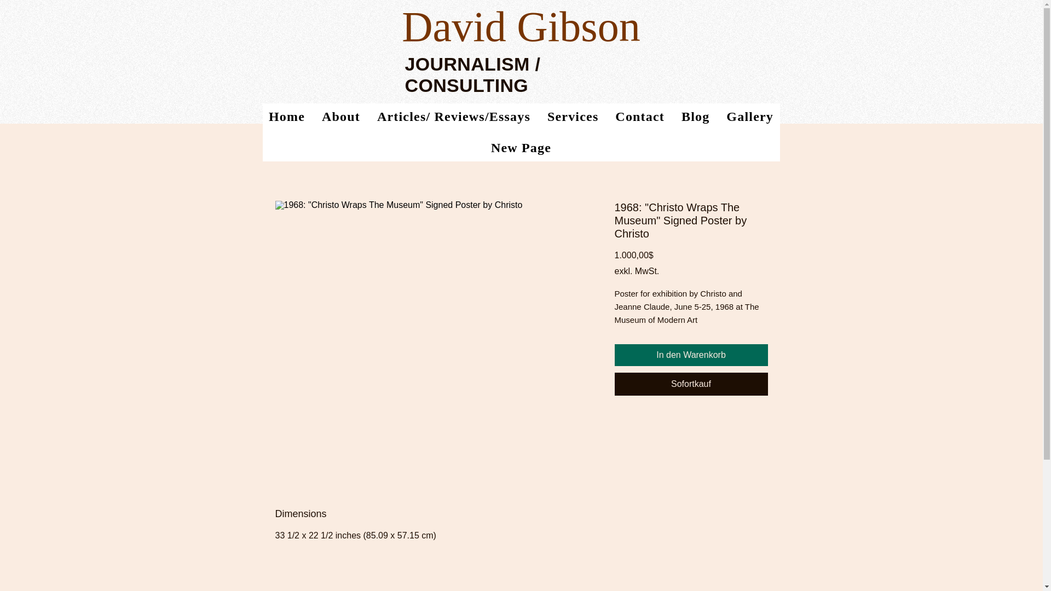 This screenshot has width=1051, height=591. Describe the element at coordinates (342, 117) in the screenshot. I see `About` at that location.